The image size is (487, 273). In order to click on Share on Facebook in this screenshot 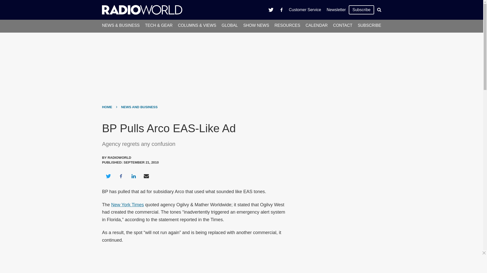, I will do `click(121, 176)`.